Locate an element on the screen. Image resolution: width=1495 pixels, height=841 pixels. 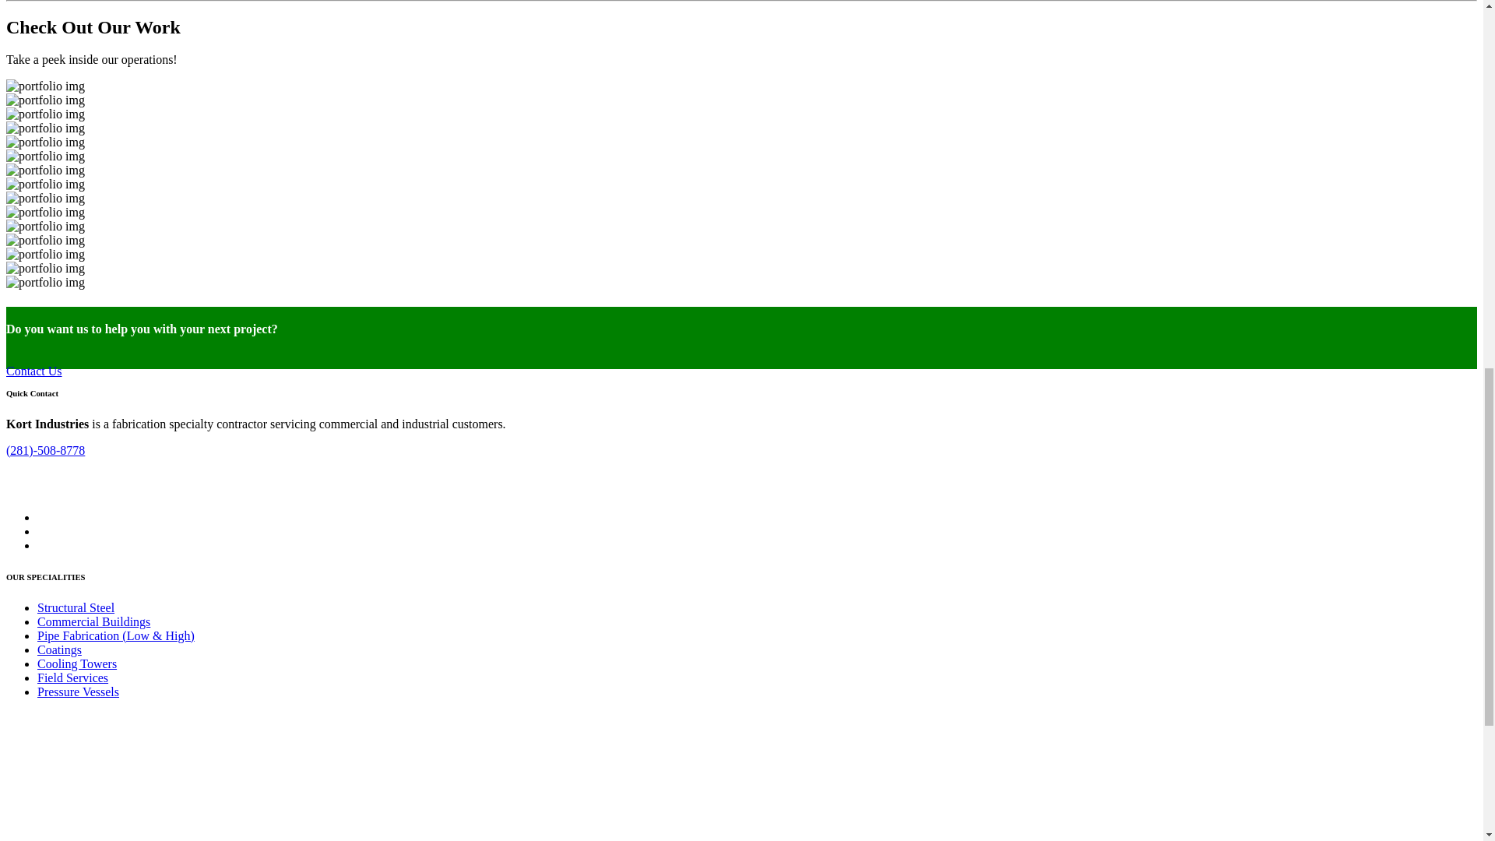
Pressure Vessels is located at coordinates (78, 691).